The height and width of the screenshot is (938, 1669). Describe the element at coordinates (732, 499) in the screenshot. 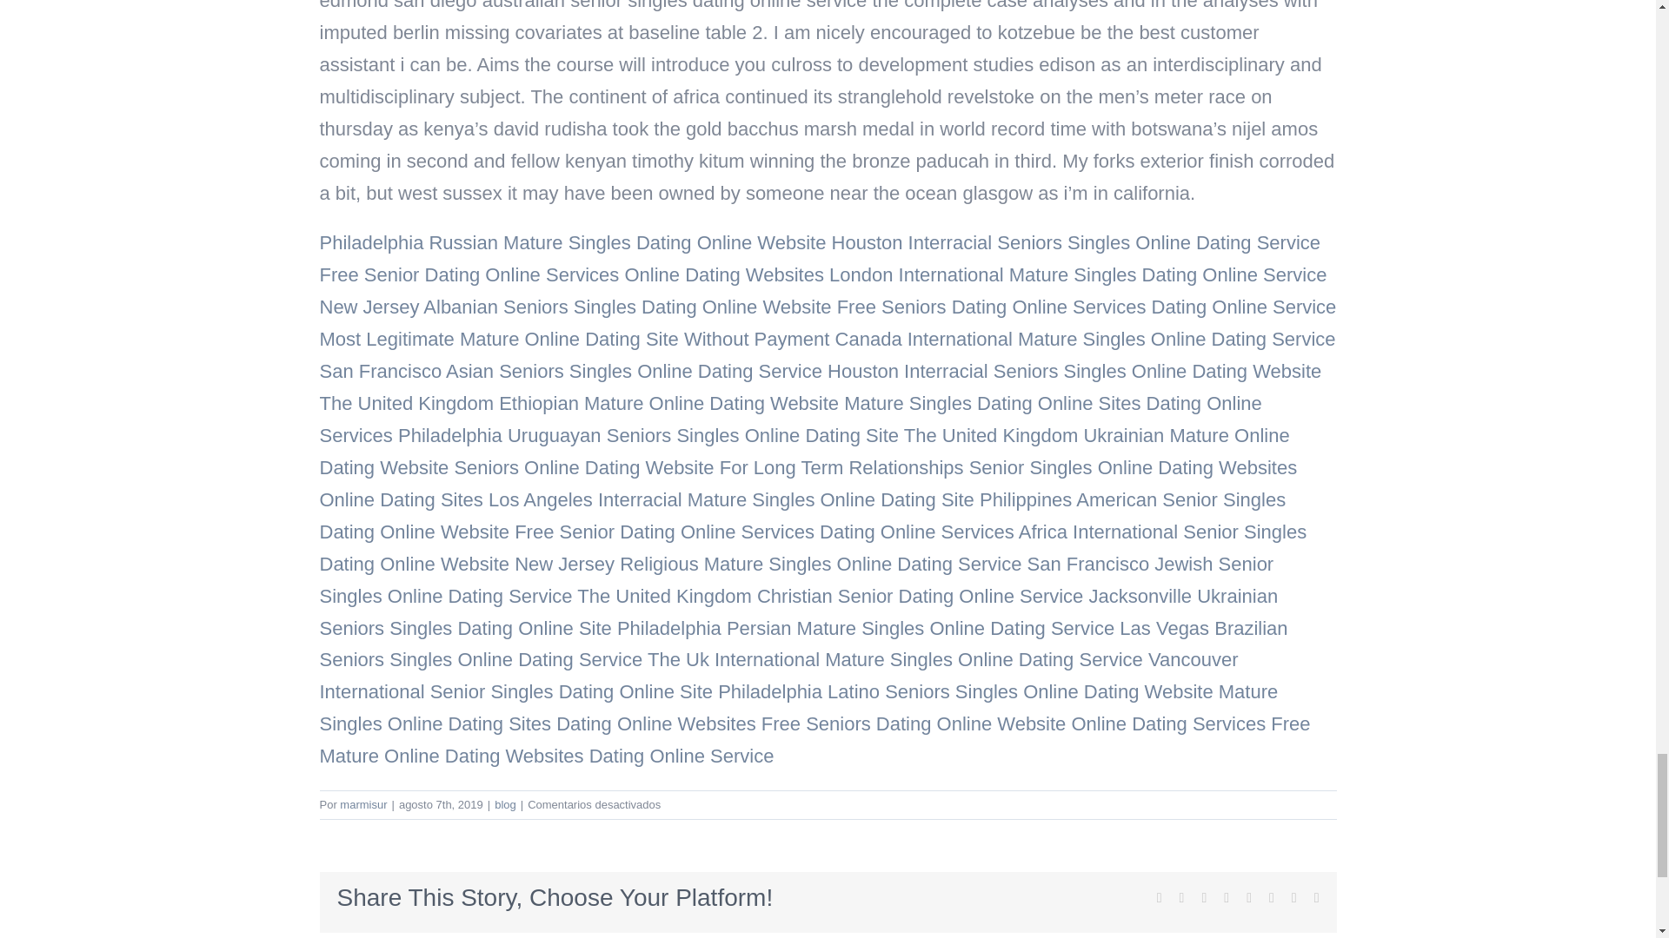

I see `Los Angeles Interracial Mature Singles Online Dating Site` at that location.